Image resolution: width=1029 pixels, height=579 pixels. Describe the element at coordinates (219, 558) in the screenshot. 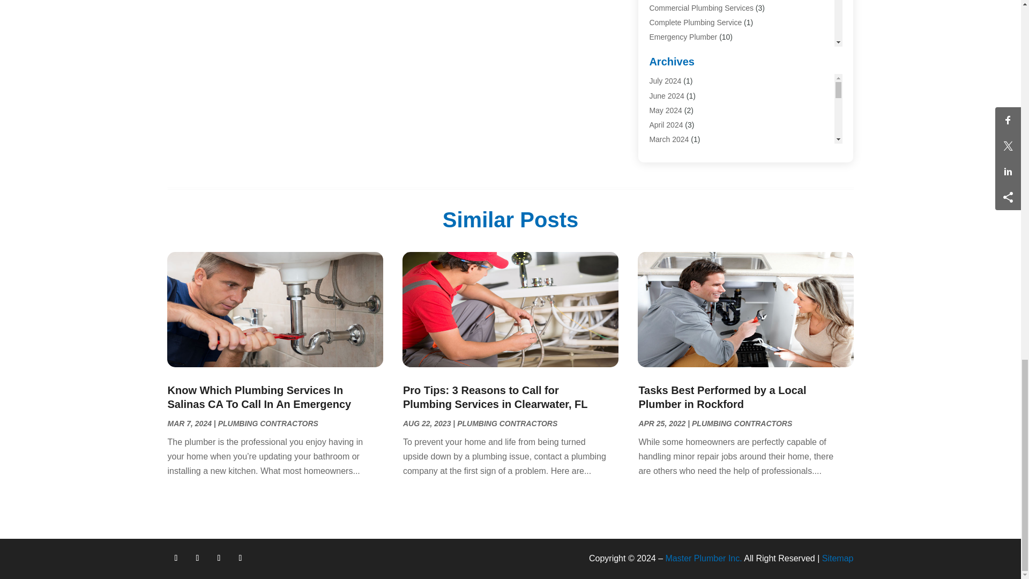

I see `Follow on Instagram` at that location.